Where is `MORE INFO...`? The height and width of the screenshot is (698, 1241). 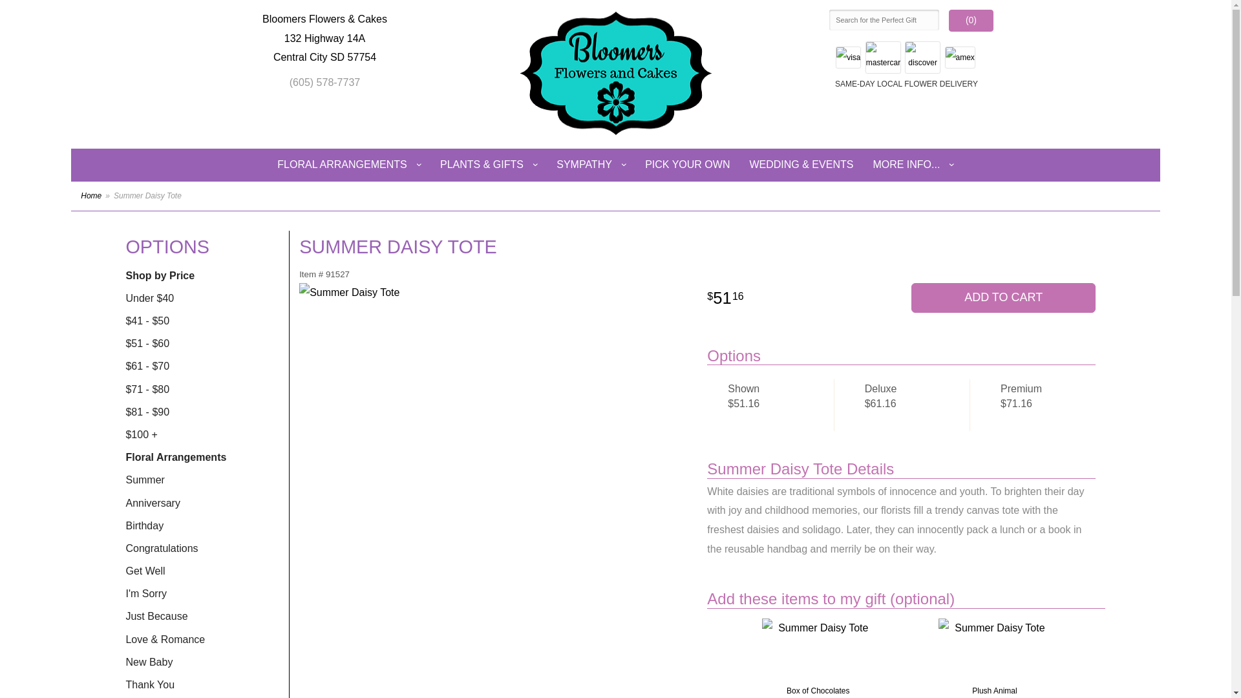
MORE INFO... is located at coordinates (913, 164).